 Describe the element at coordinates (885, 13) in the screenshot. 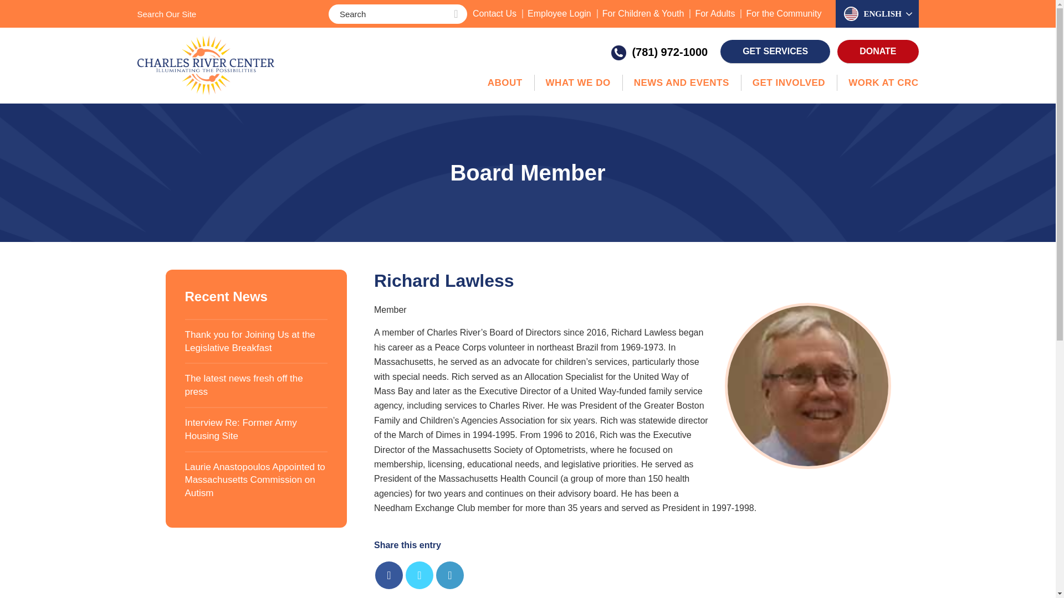

I see `ENGLISH` at that location.